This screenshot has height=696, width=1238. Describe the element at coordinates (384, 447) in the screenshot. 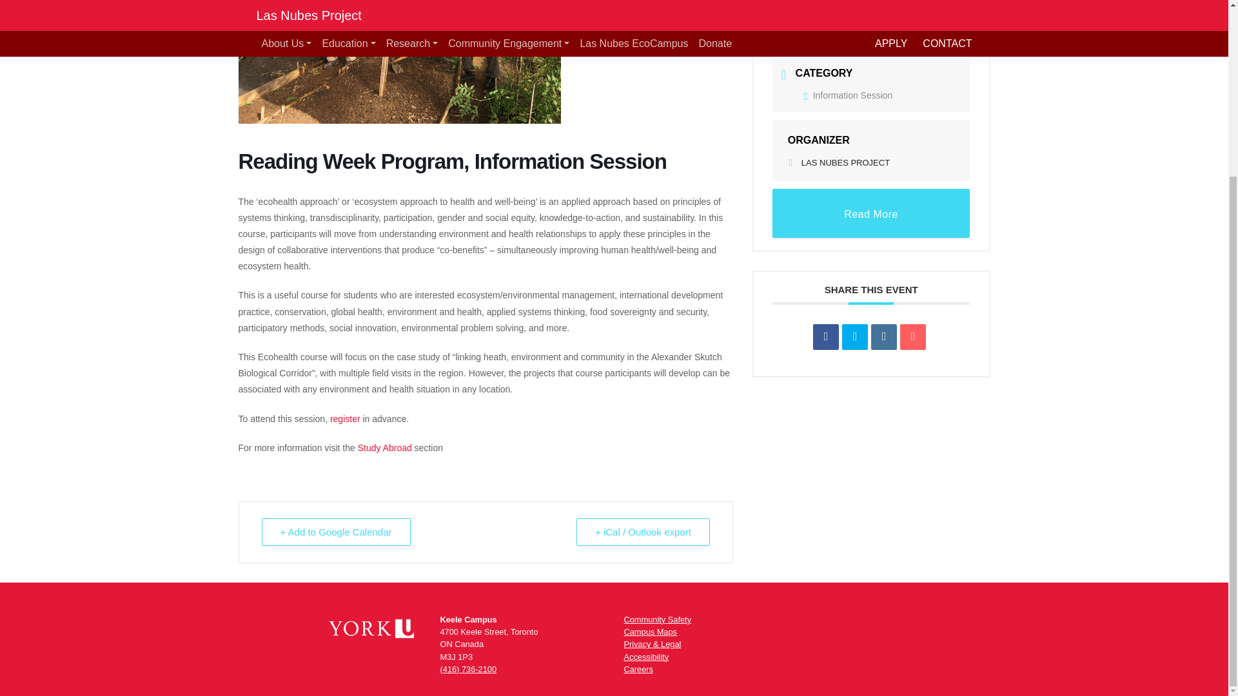

I see `Study Abroad` at that location.